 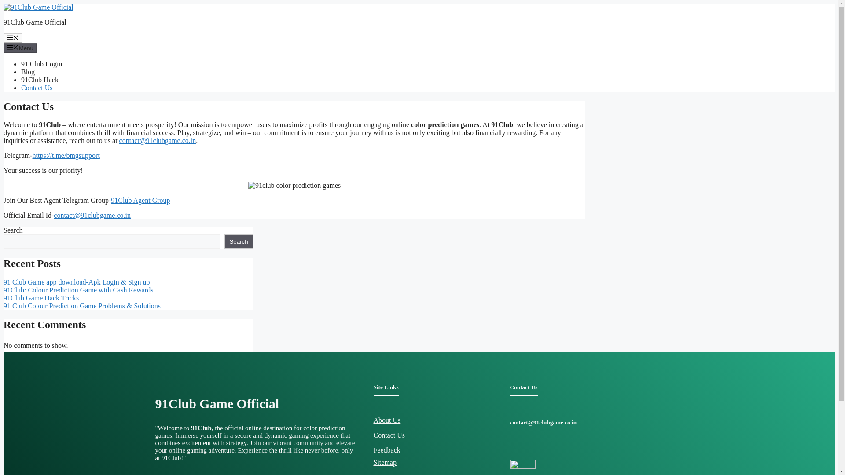 What do you see at coordinates (13, 38) in the screenshot?
I see `Menu` at bounding box center [13, 38].